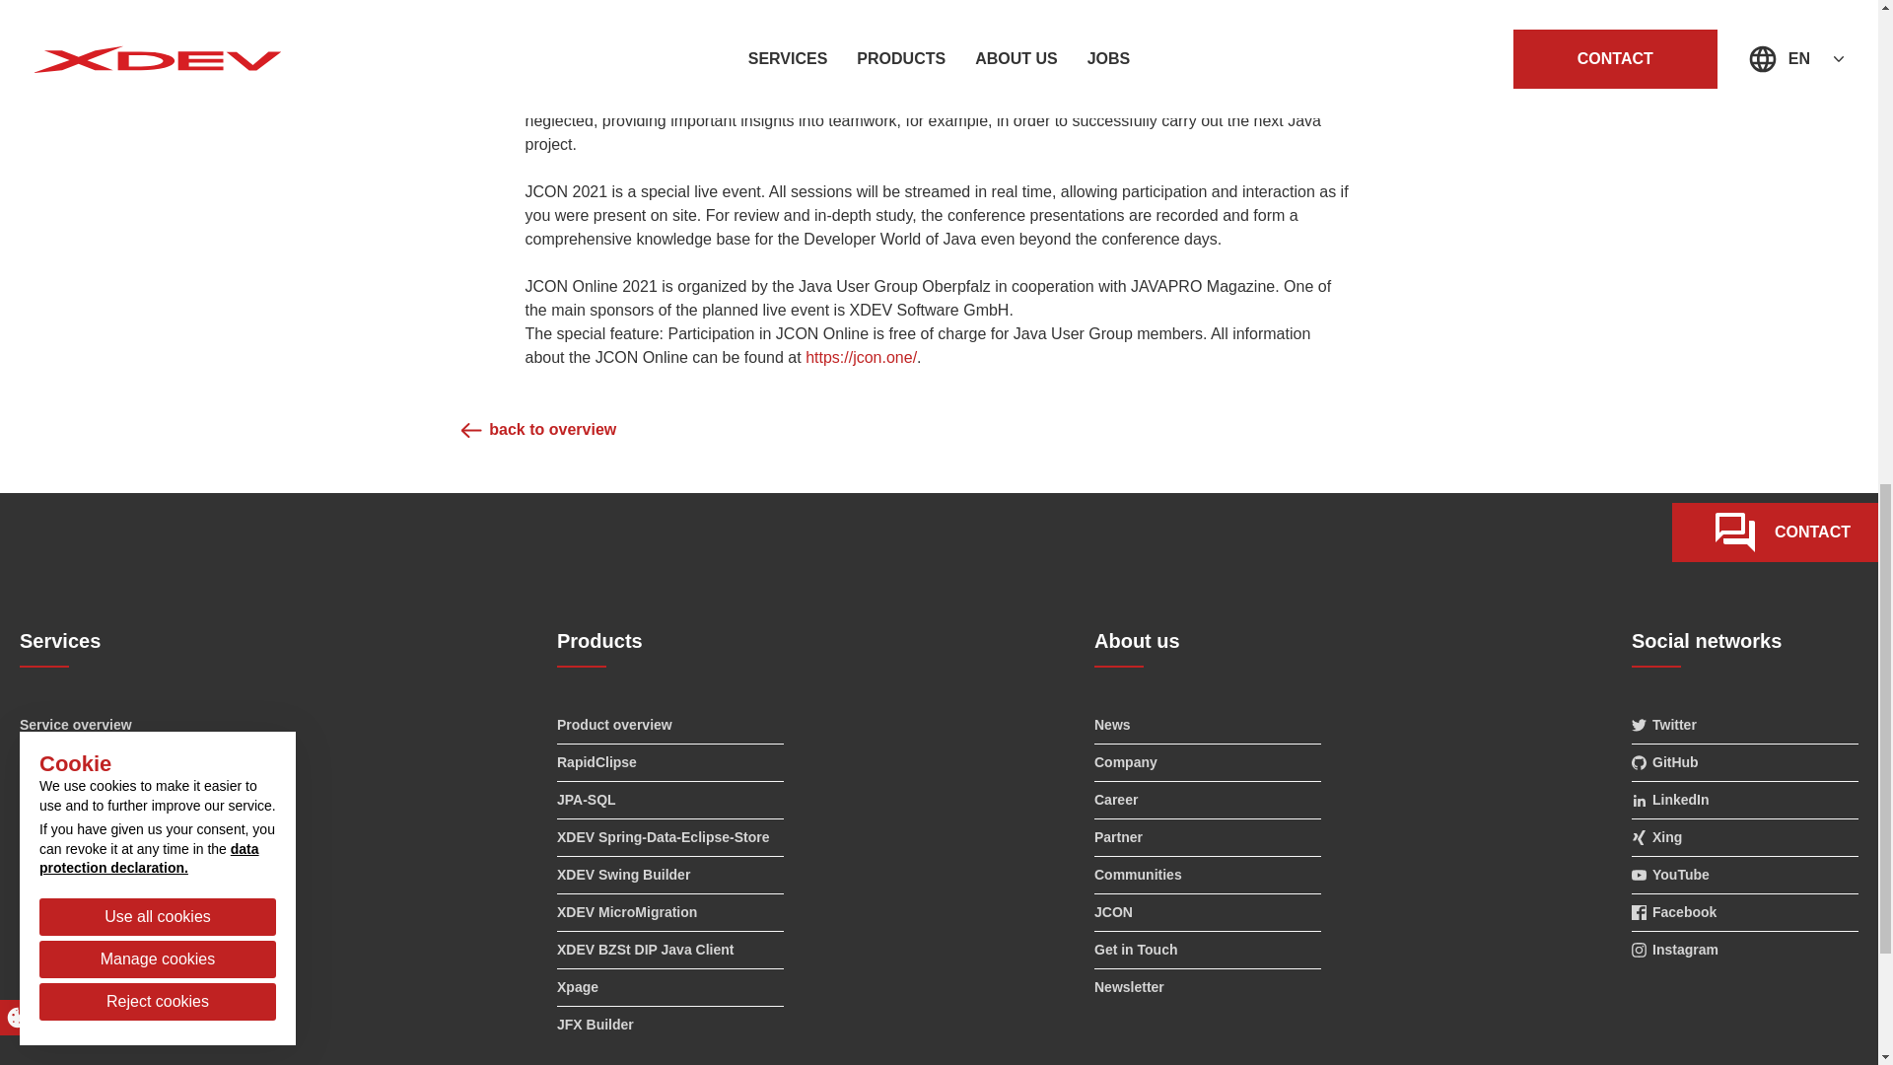 The height and width of the screenshot is (1065, 1893). Describe the element at coordinates (132, 876) in the screenshot. I see `Support` at that location.